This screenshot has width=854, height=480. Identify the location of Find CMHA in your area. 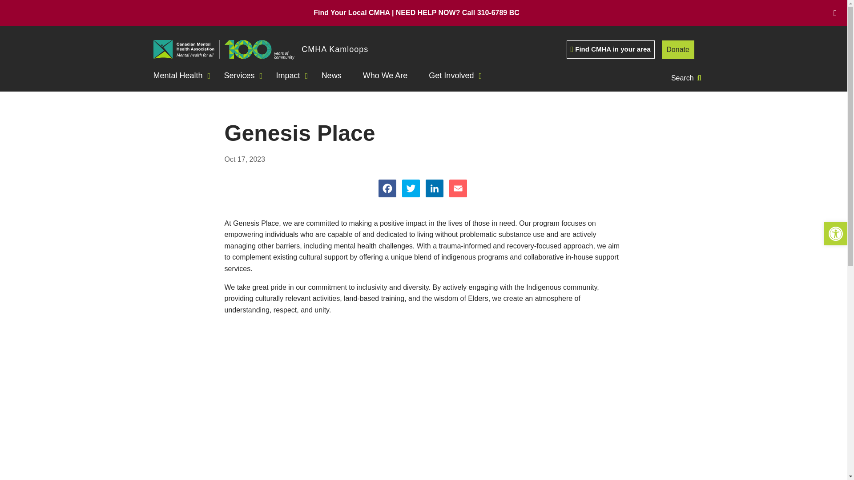
(611, 49).